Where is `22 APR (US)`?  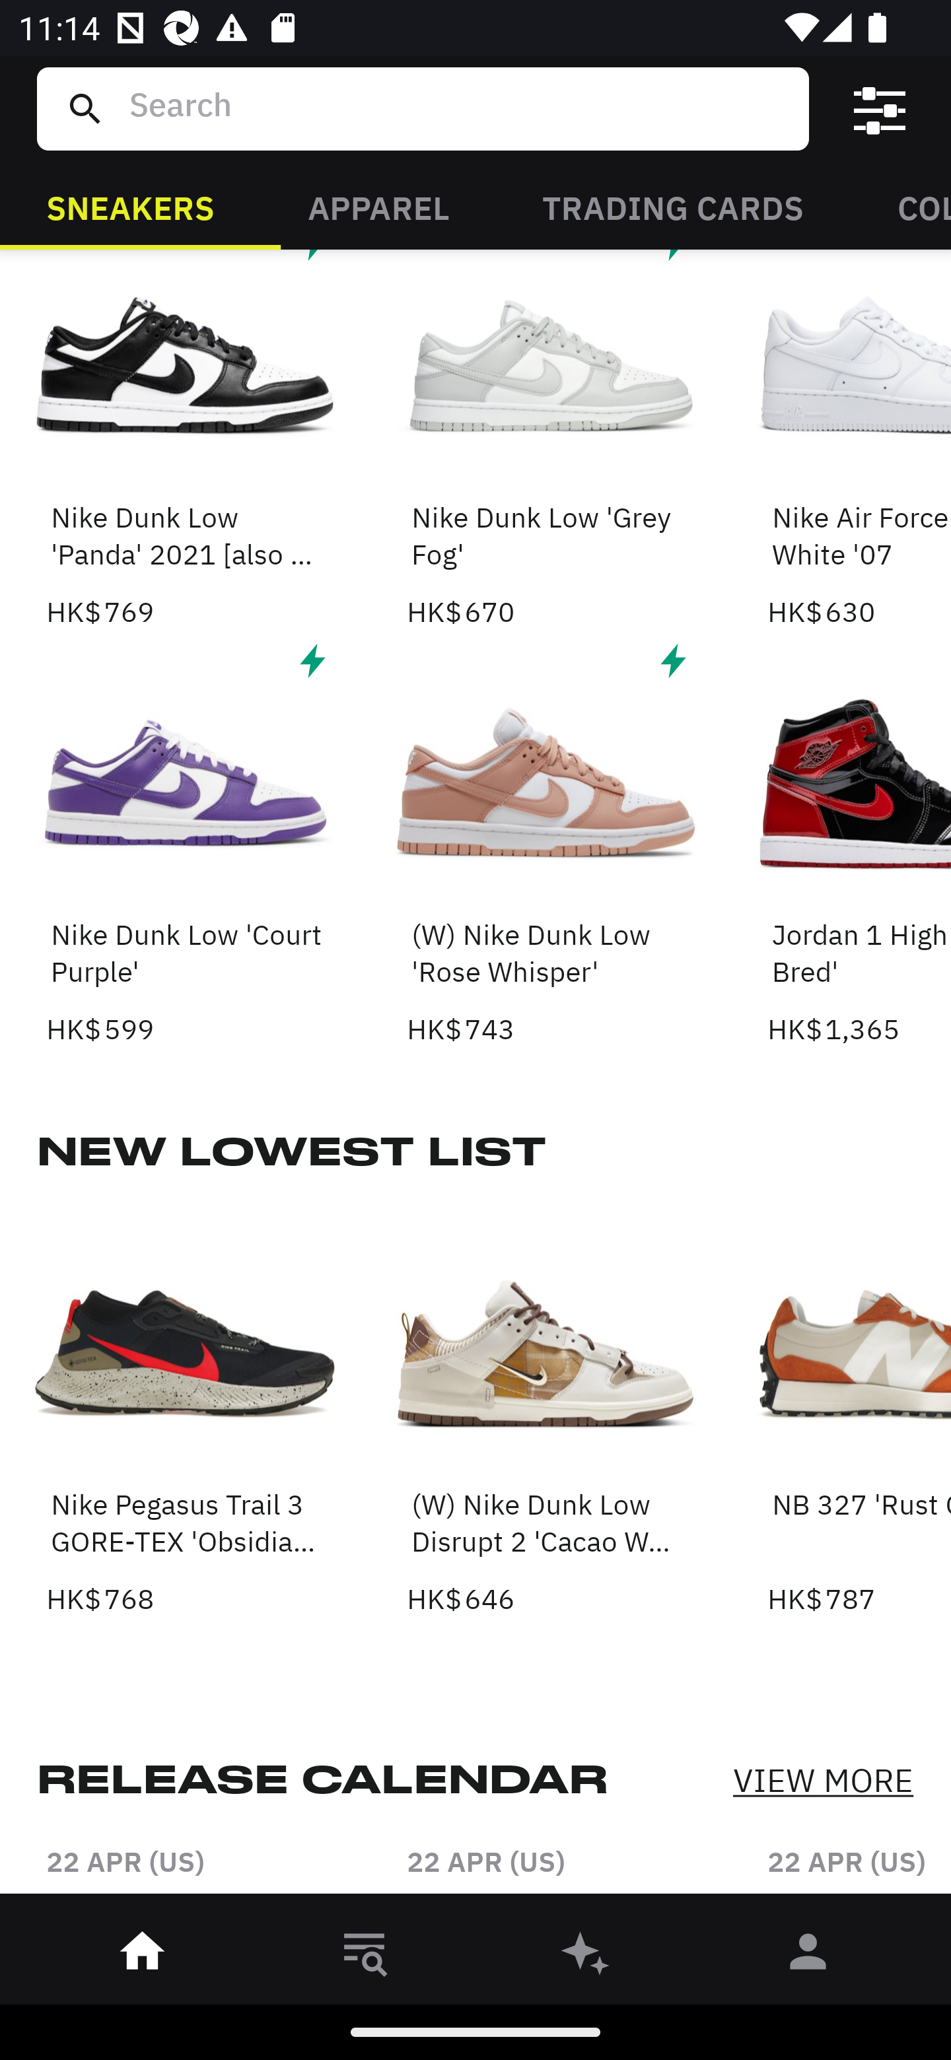
22 APR (US) is located at coordinates (546, 1870).